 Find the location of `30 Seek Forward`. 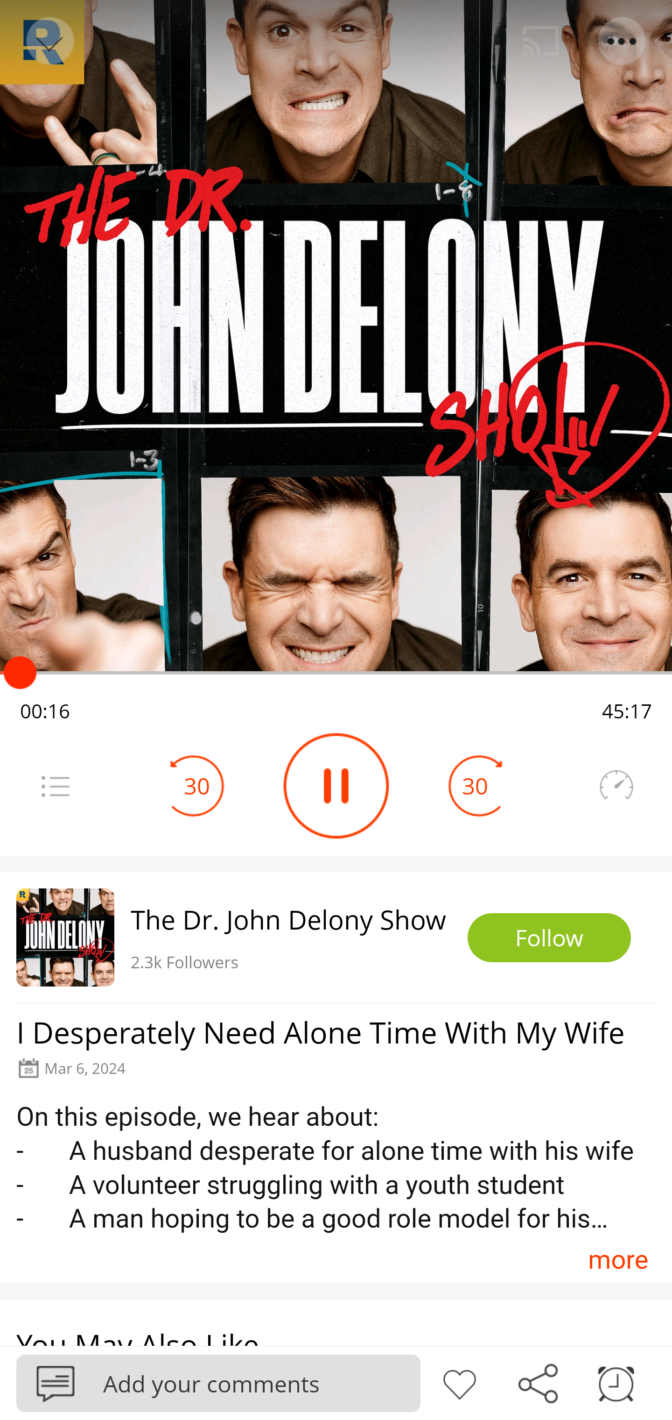

30 Seek Forward is located at coordinates (475, 786).